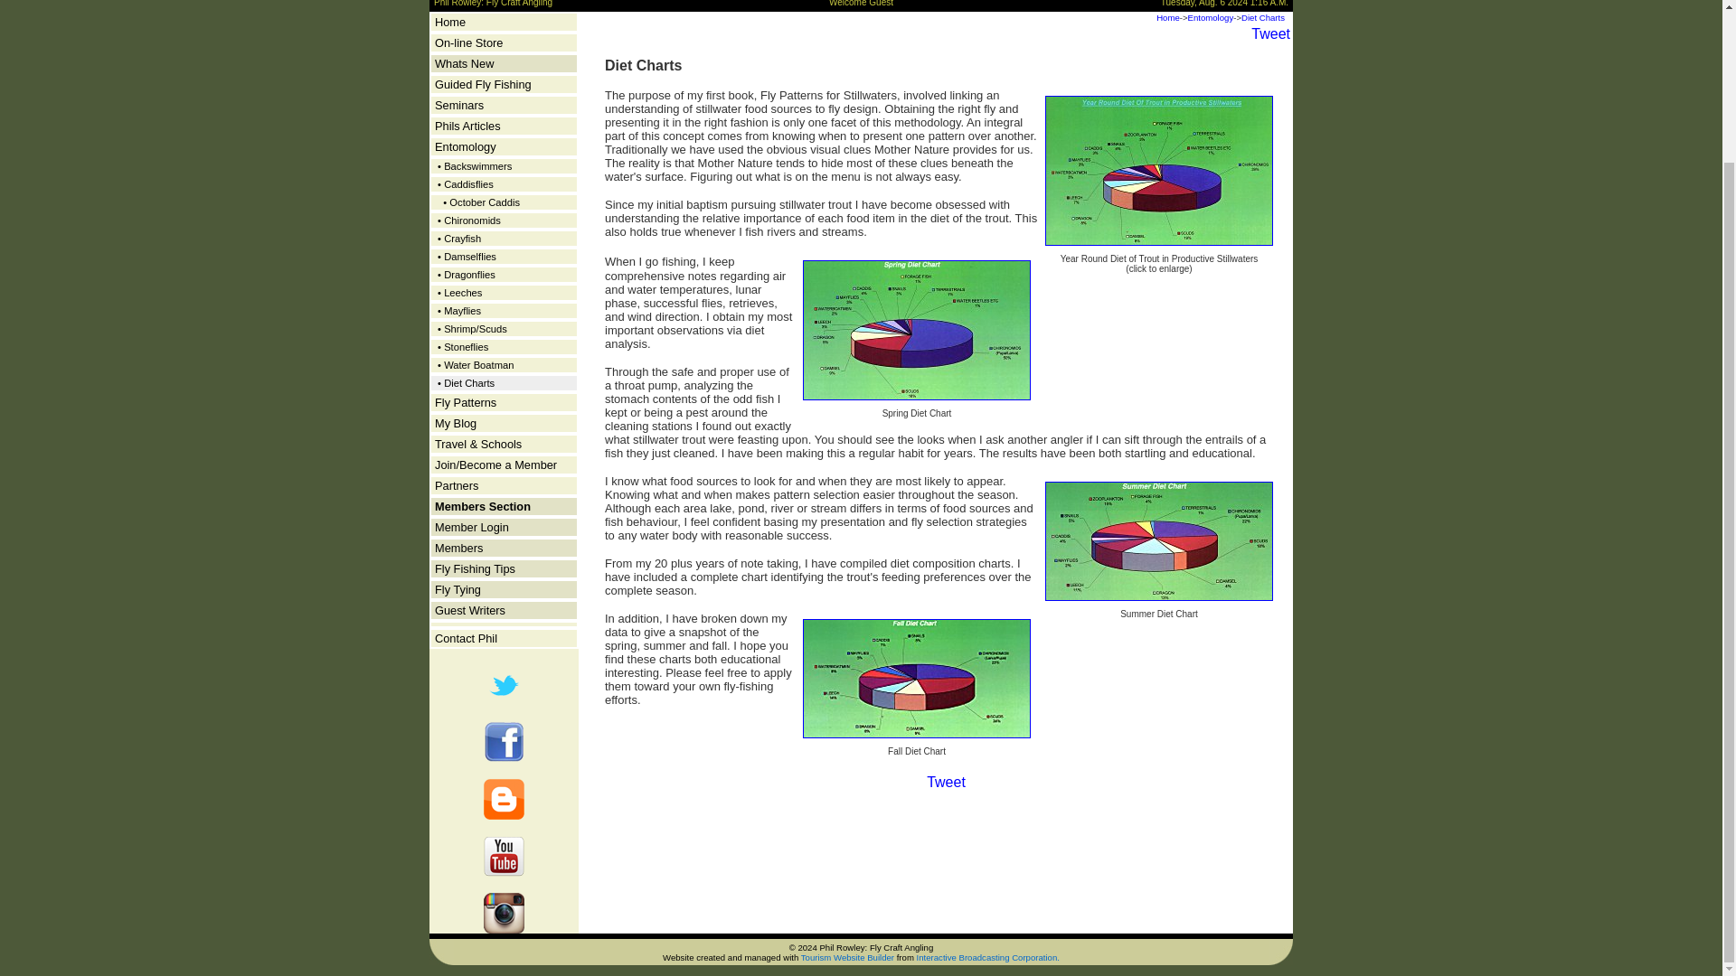  I want to click on Whats New, so click(464, 63).